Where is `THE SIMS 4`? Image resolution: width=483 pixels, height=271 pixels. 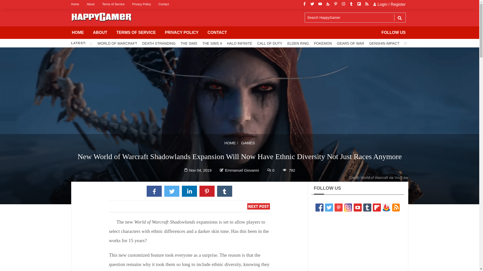 THE SIMS 4 is located at coordinates (212, 43).